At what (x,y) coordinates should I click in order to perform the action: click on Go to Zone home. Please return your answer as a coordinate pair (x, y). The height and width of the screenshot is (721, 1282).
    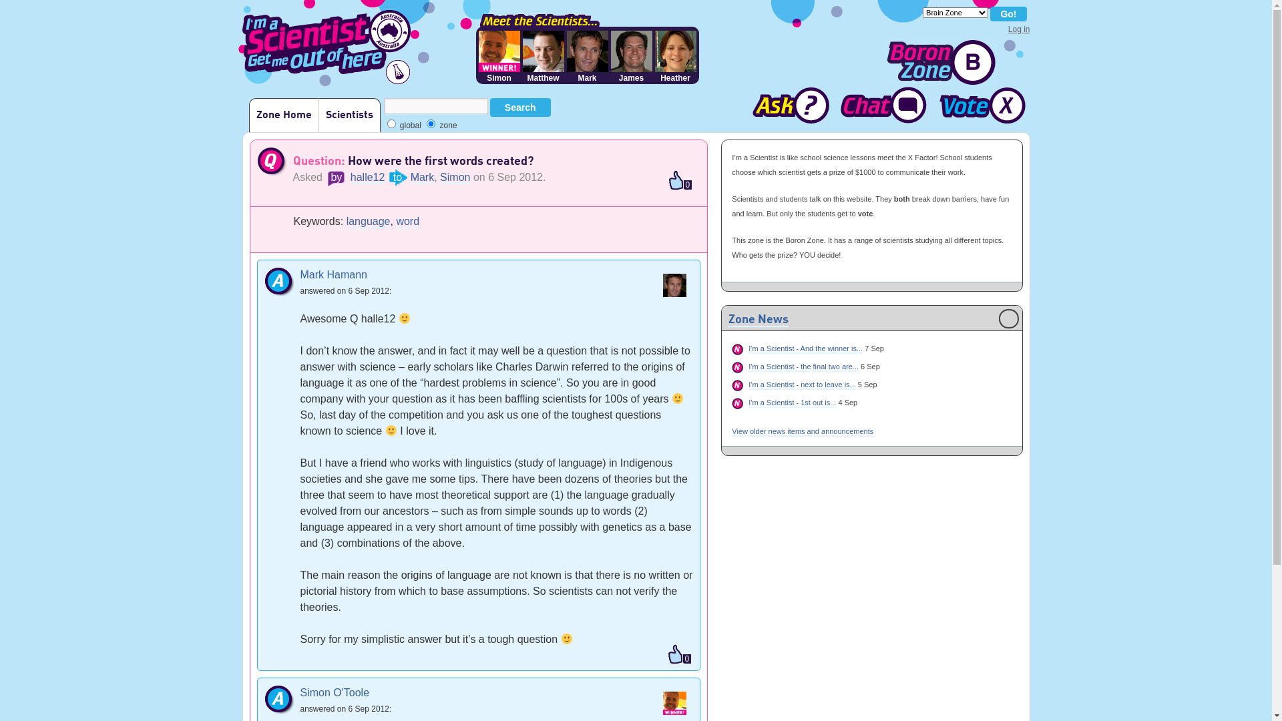
    Looking at the image, I should click on (940, 62).